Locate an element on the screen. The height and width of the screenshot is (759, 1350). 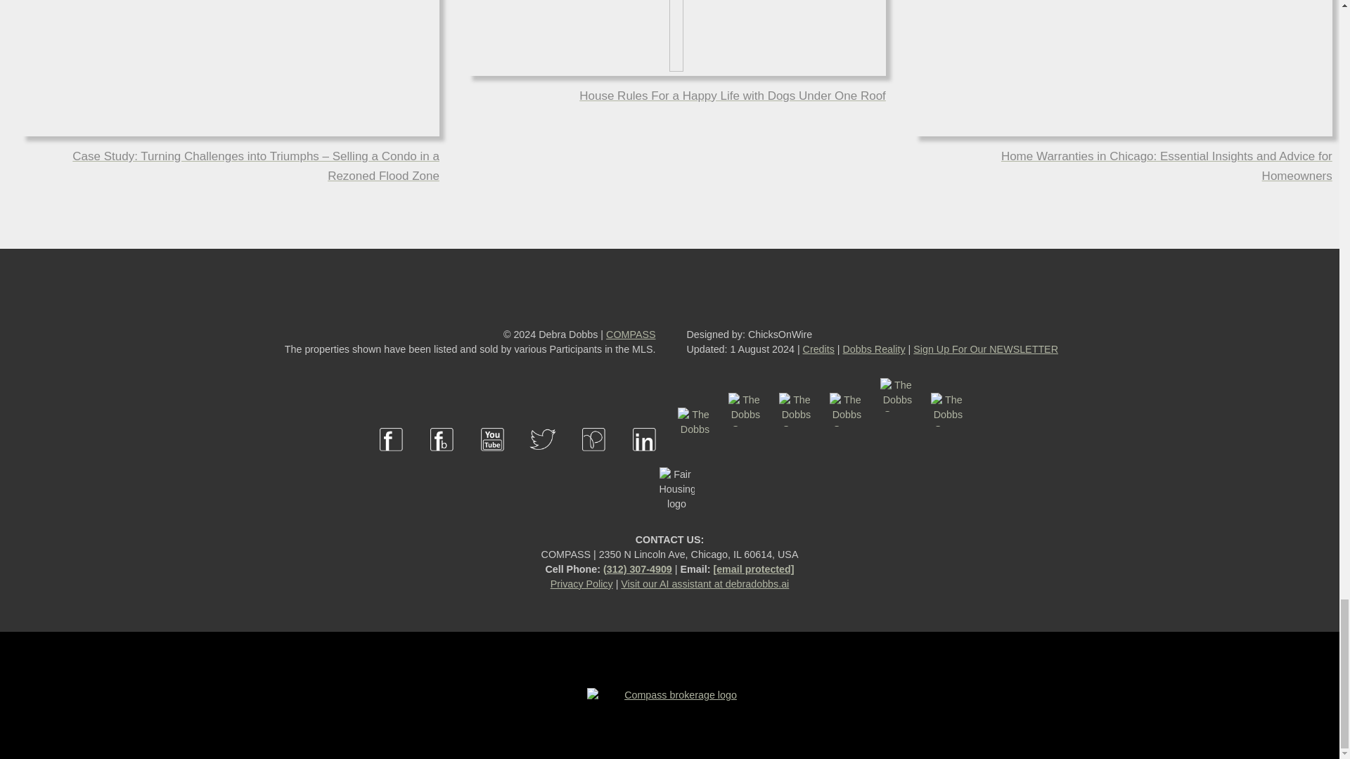
DebraDobbs.ai Real Estate Assistant is located at coordinates (705, 583).